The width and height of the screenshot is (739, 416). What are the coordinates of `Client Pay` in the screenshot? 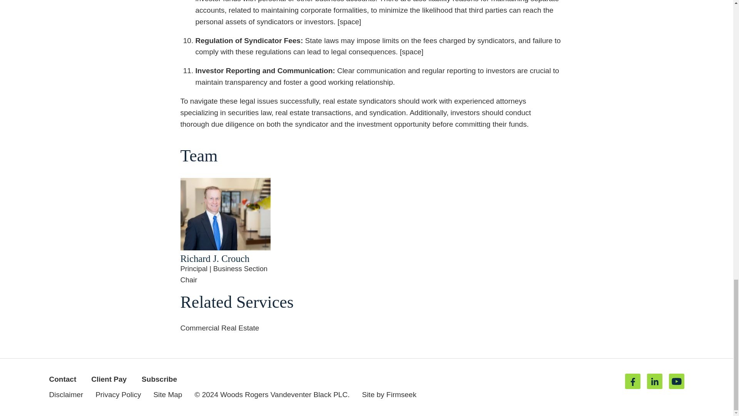 It's located at (109, 379).